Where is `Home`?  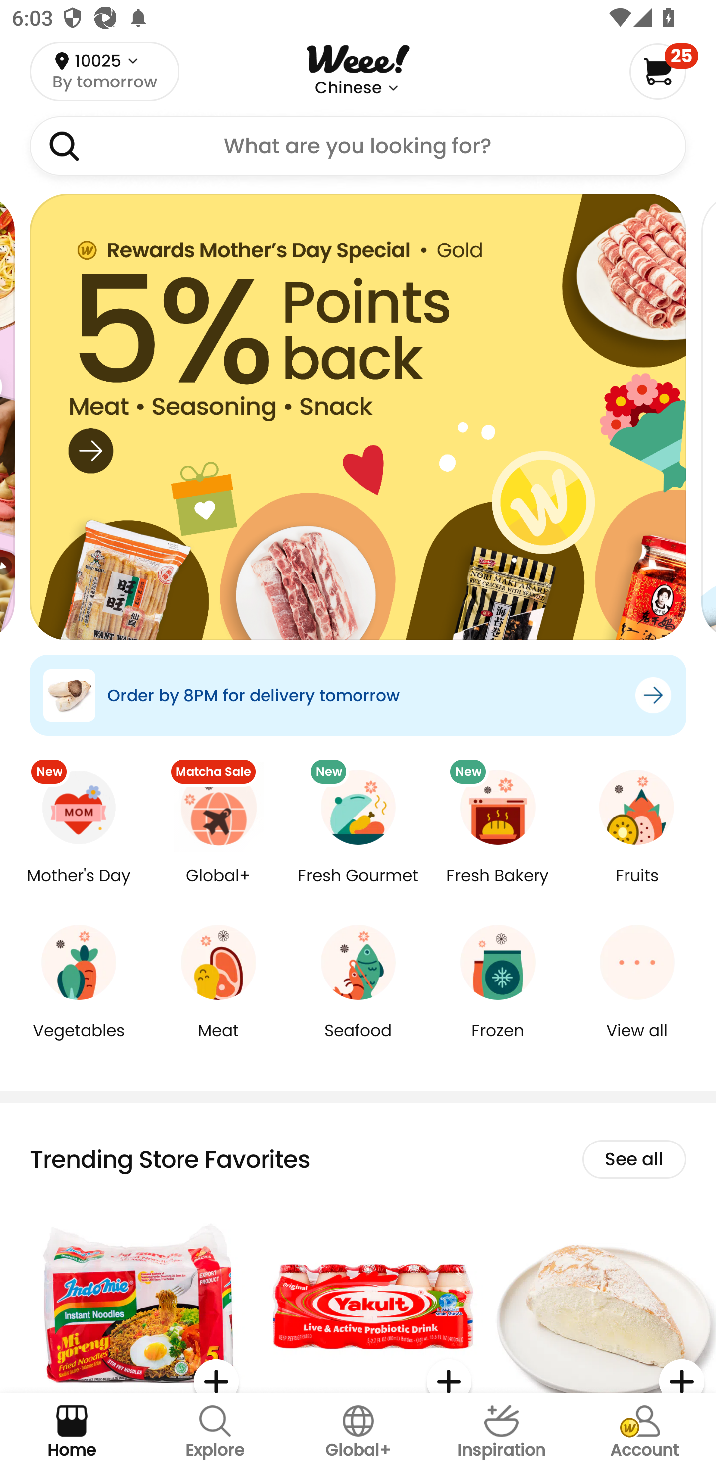 Home is located at coordinates (72, 1432).